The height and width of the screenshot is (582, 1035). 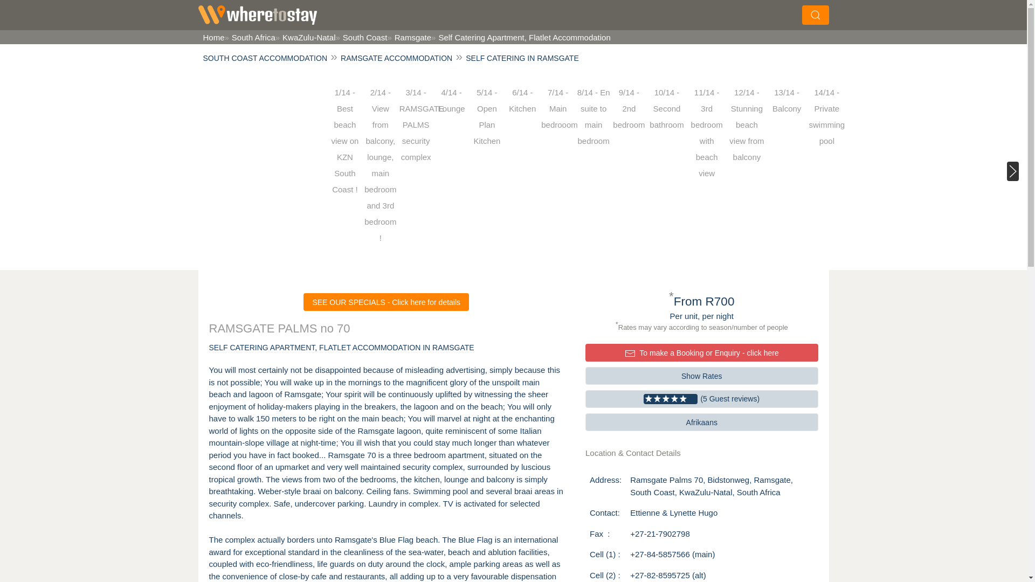 I want to click on Self Catering Apartment, Flatlet Accommodation, so click(x=521, y=37).